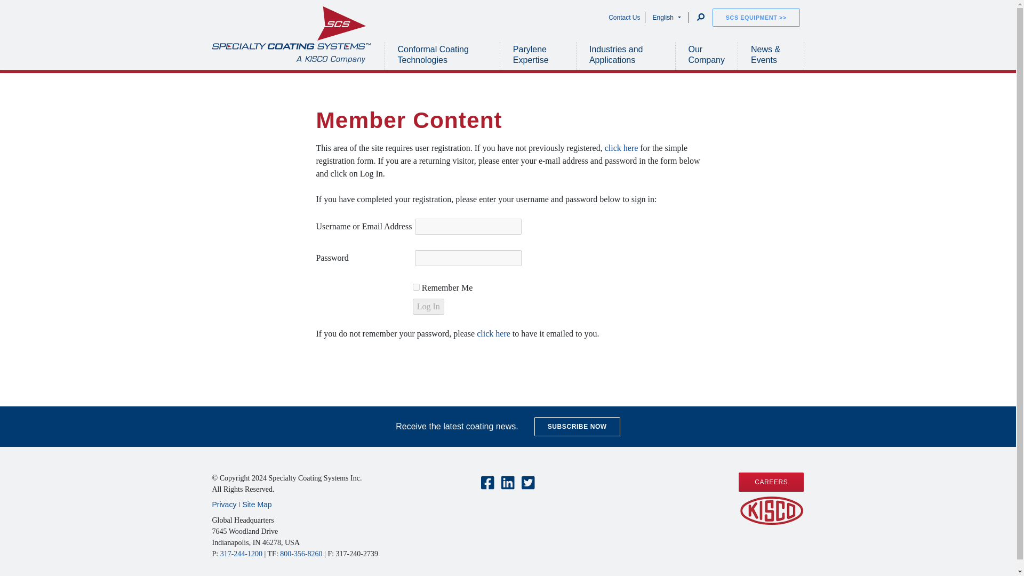 This screenshot has height=576, width=1024. Describe the element at coordinates (508, 483) in the screenshot. I see `LinkedIn` at that location.